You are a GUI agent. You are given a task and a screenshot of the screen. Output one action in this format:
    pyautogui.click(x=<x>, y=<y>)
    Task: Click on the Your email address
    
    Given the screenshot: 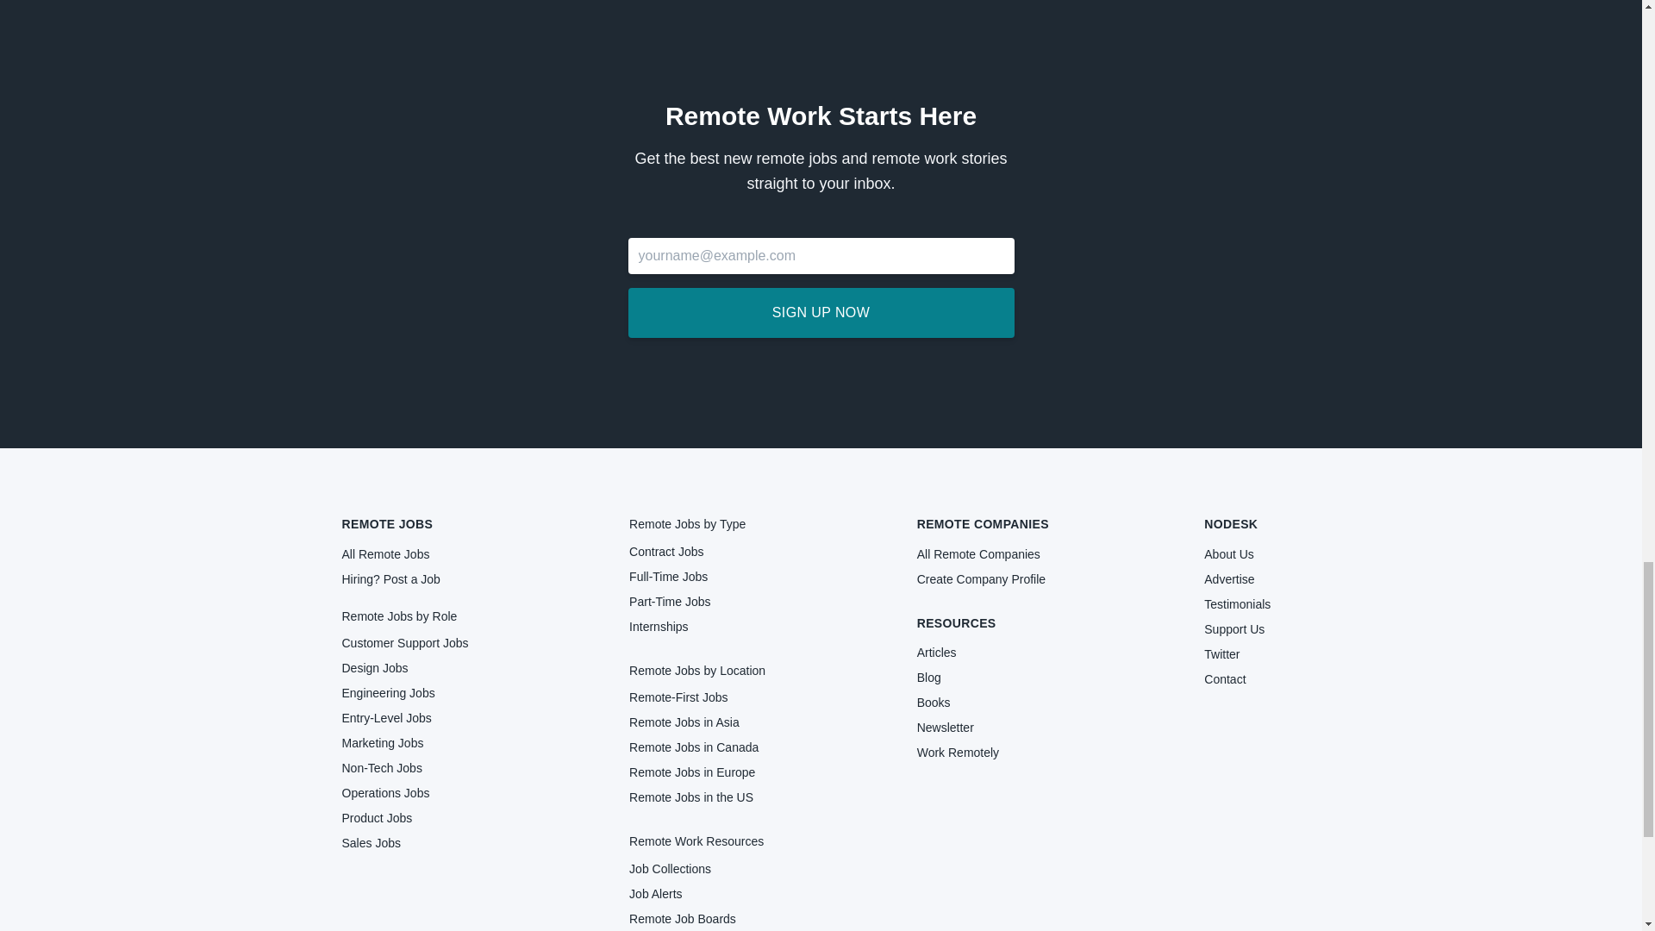 What is the action you would take?
    pyautogui.click(x=820, y=255)
    